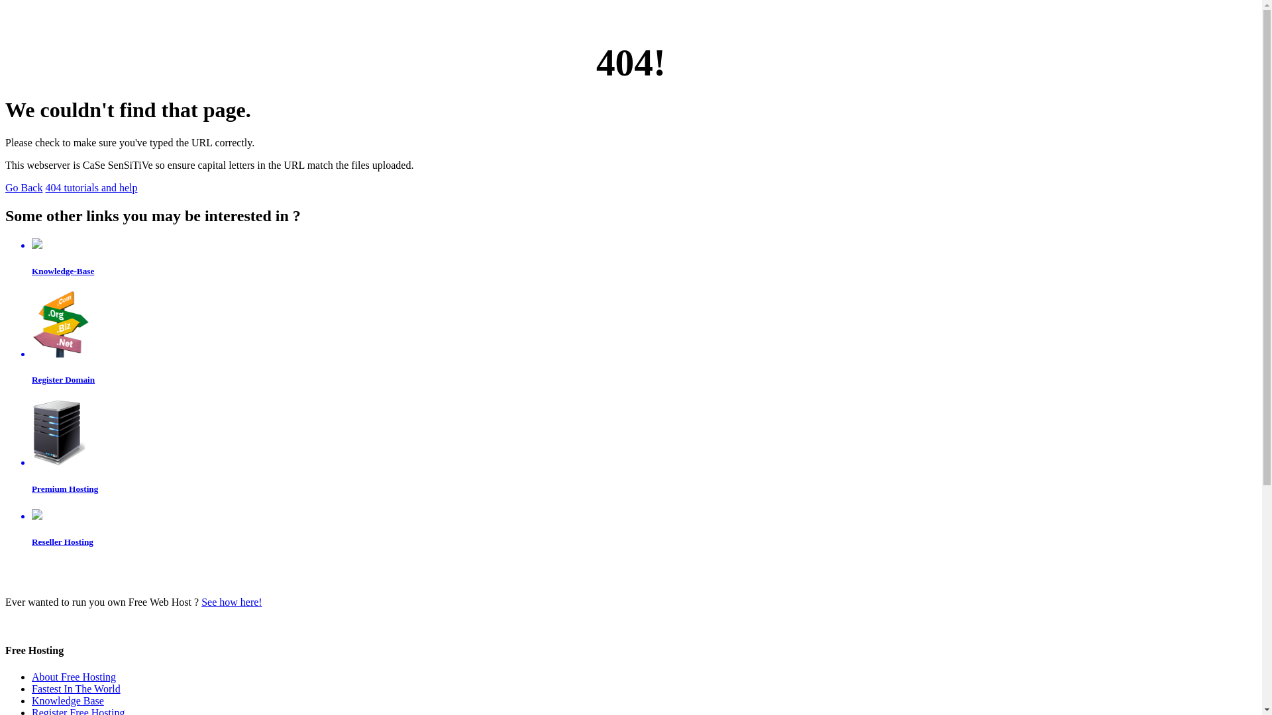  What do you see at coordinates (74, 677) in the screenshot?
I see `About Free Hosting` at bounding box center [74, 677].